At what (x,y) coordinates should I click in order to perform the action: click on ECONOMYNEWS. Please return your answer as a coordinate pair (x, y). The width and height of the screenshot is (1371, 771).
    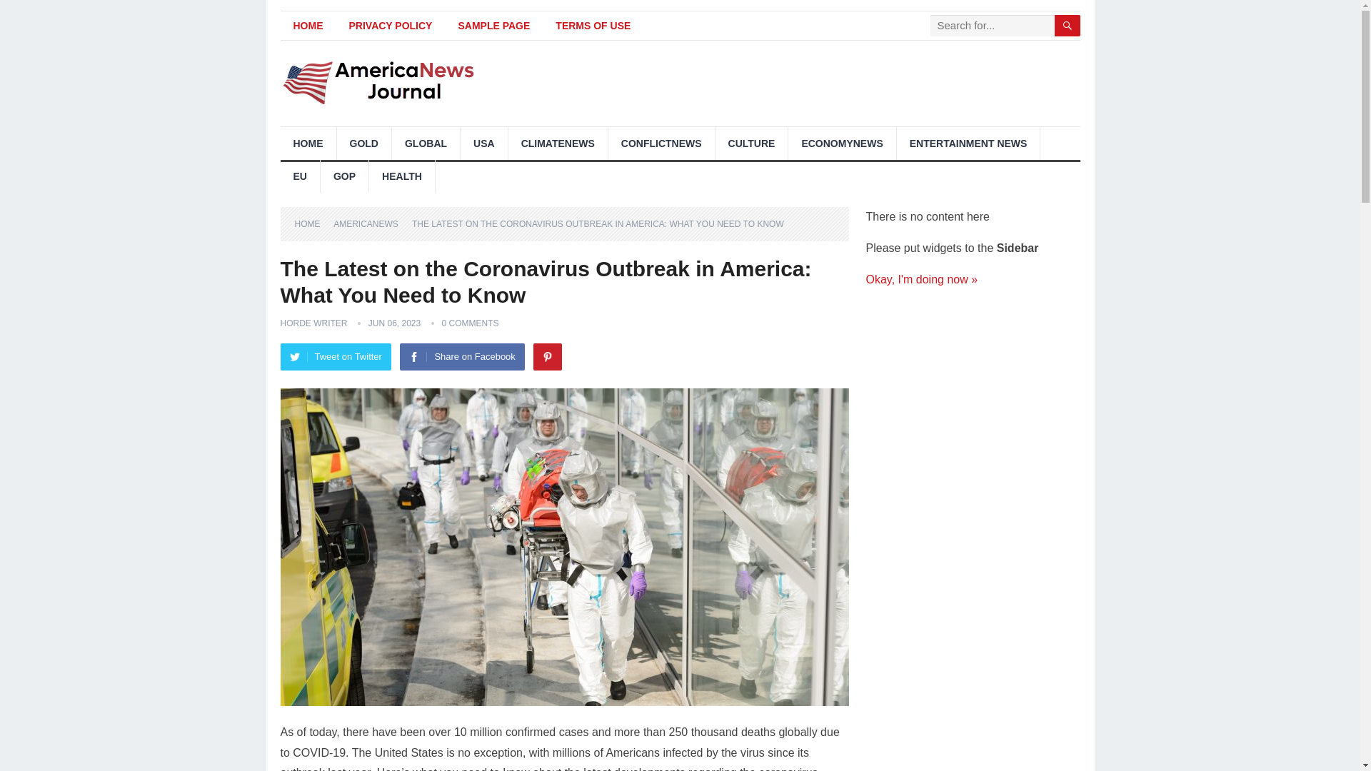
    Looking at the image, I should click on (841, 143).